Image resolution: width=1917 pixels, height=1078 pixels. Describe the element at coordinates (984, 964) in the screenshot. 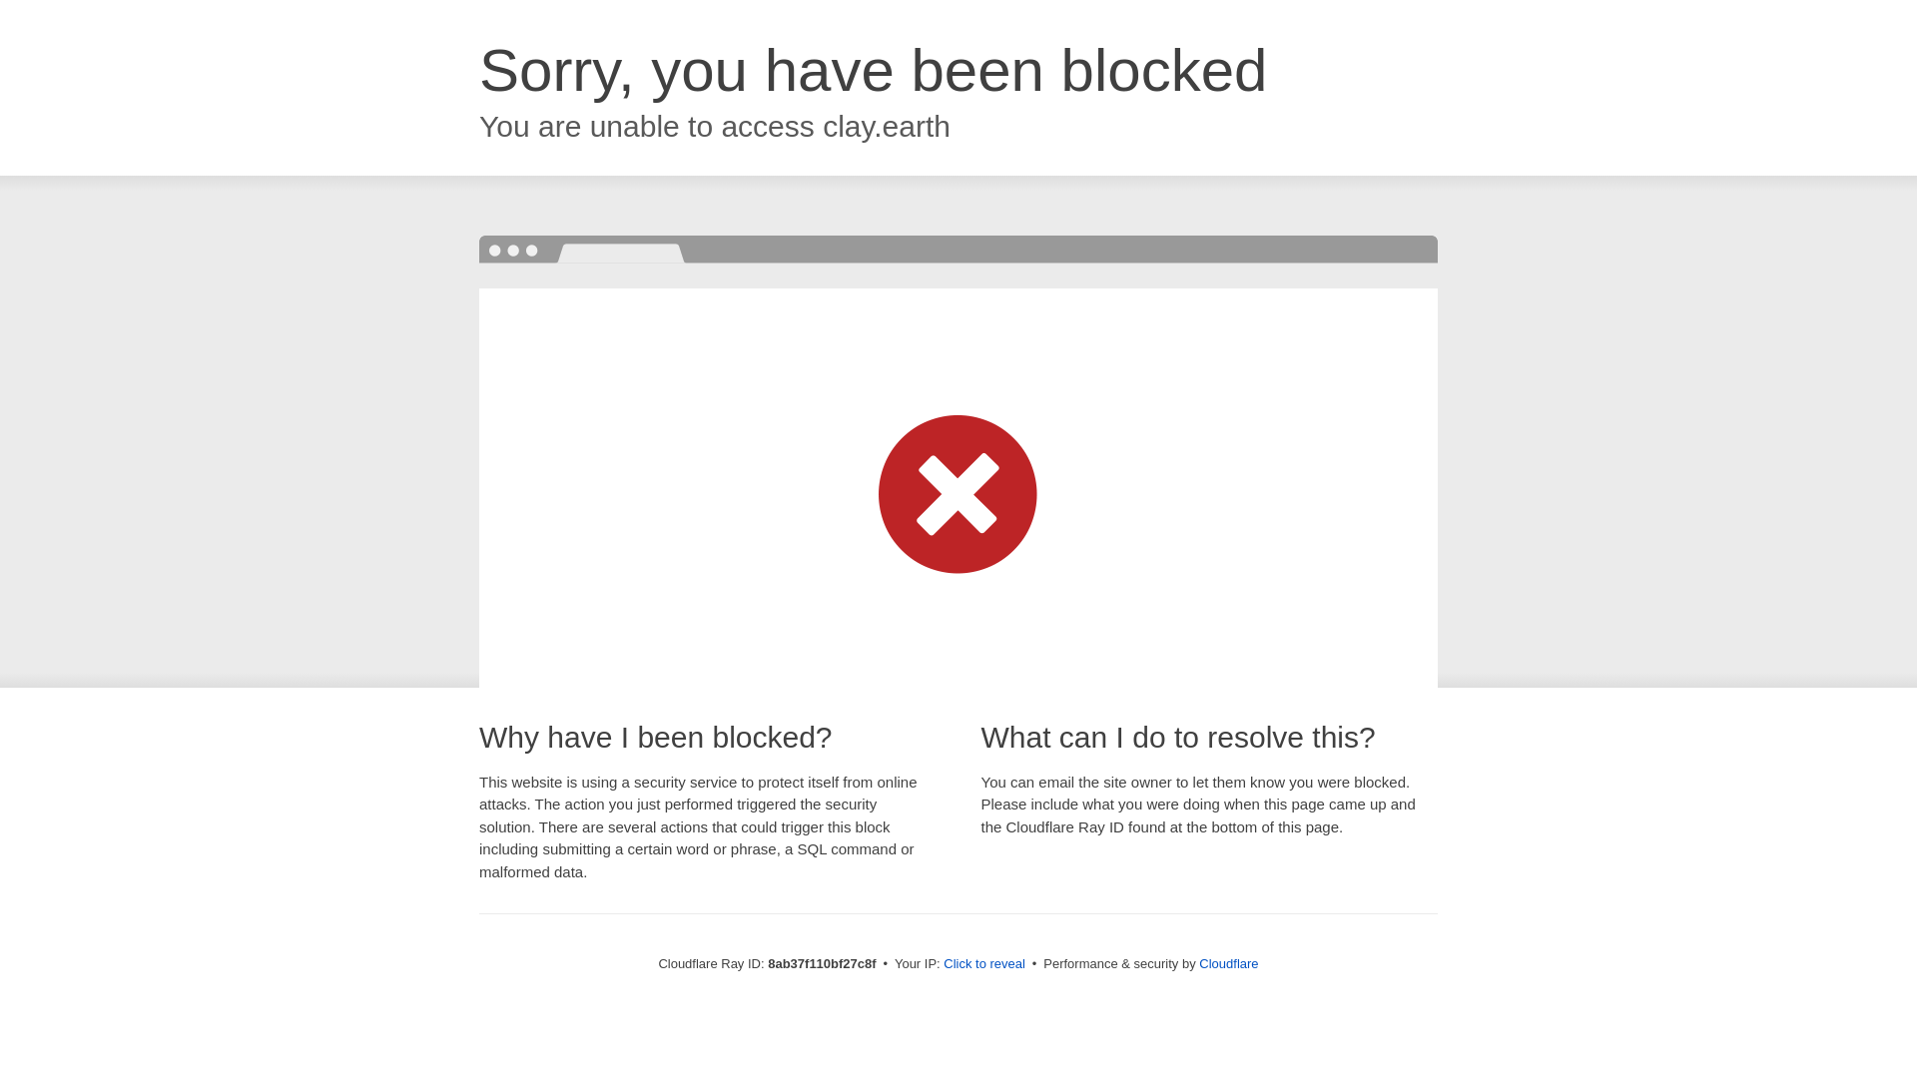

I see `Click to reveal` at that location.